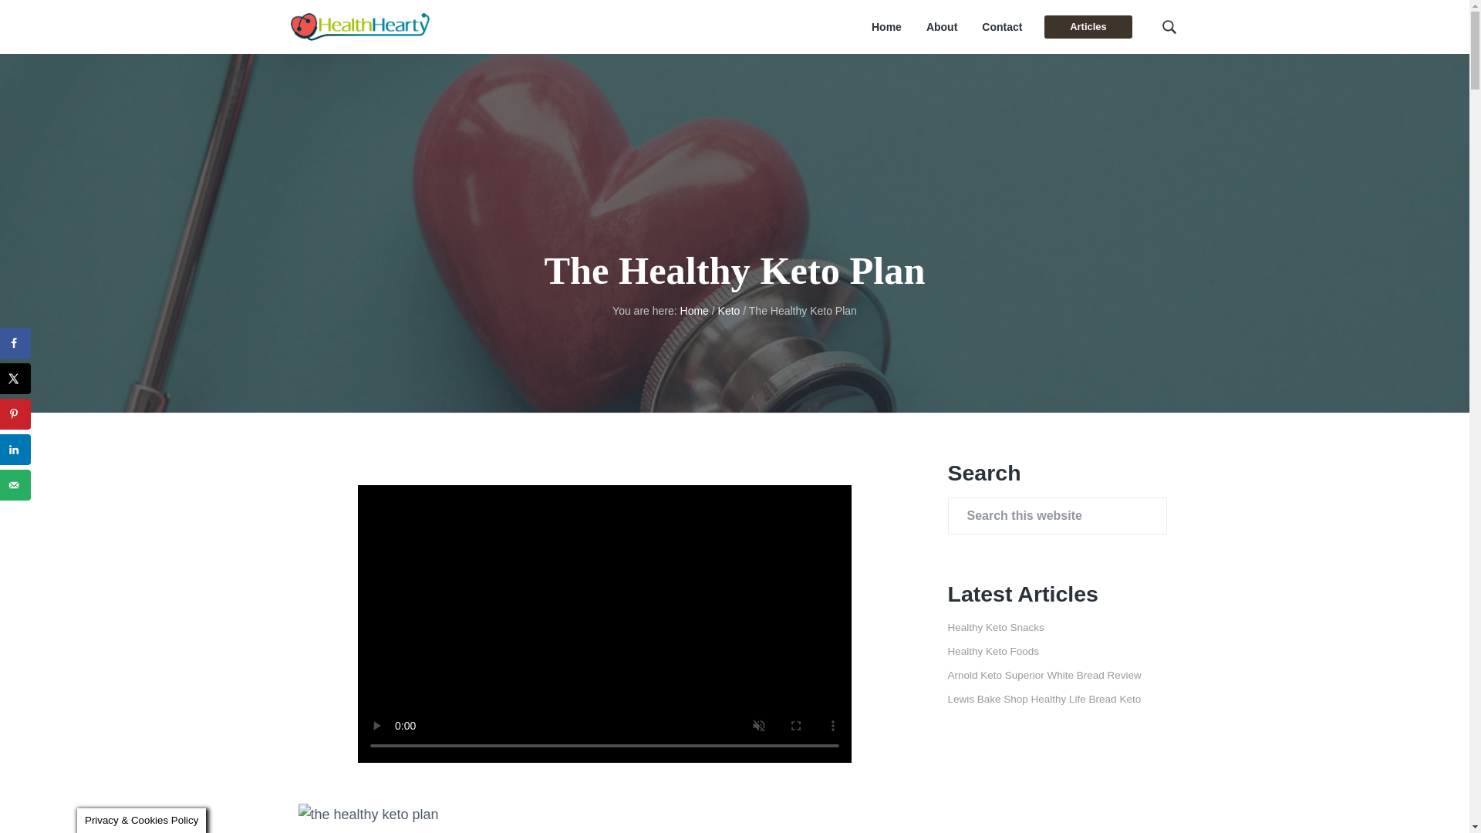 This screenshot has height=833, width=1481. What do you see at coordinates (1088, 26) in the screenshot?
I see `Articles` at bounding box center [1088, 26].